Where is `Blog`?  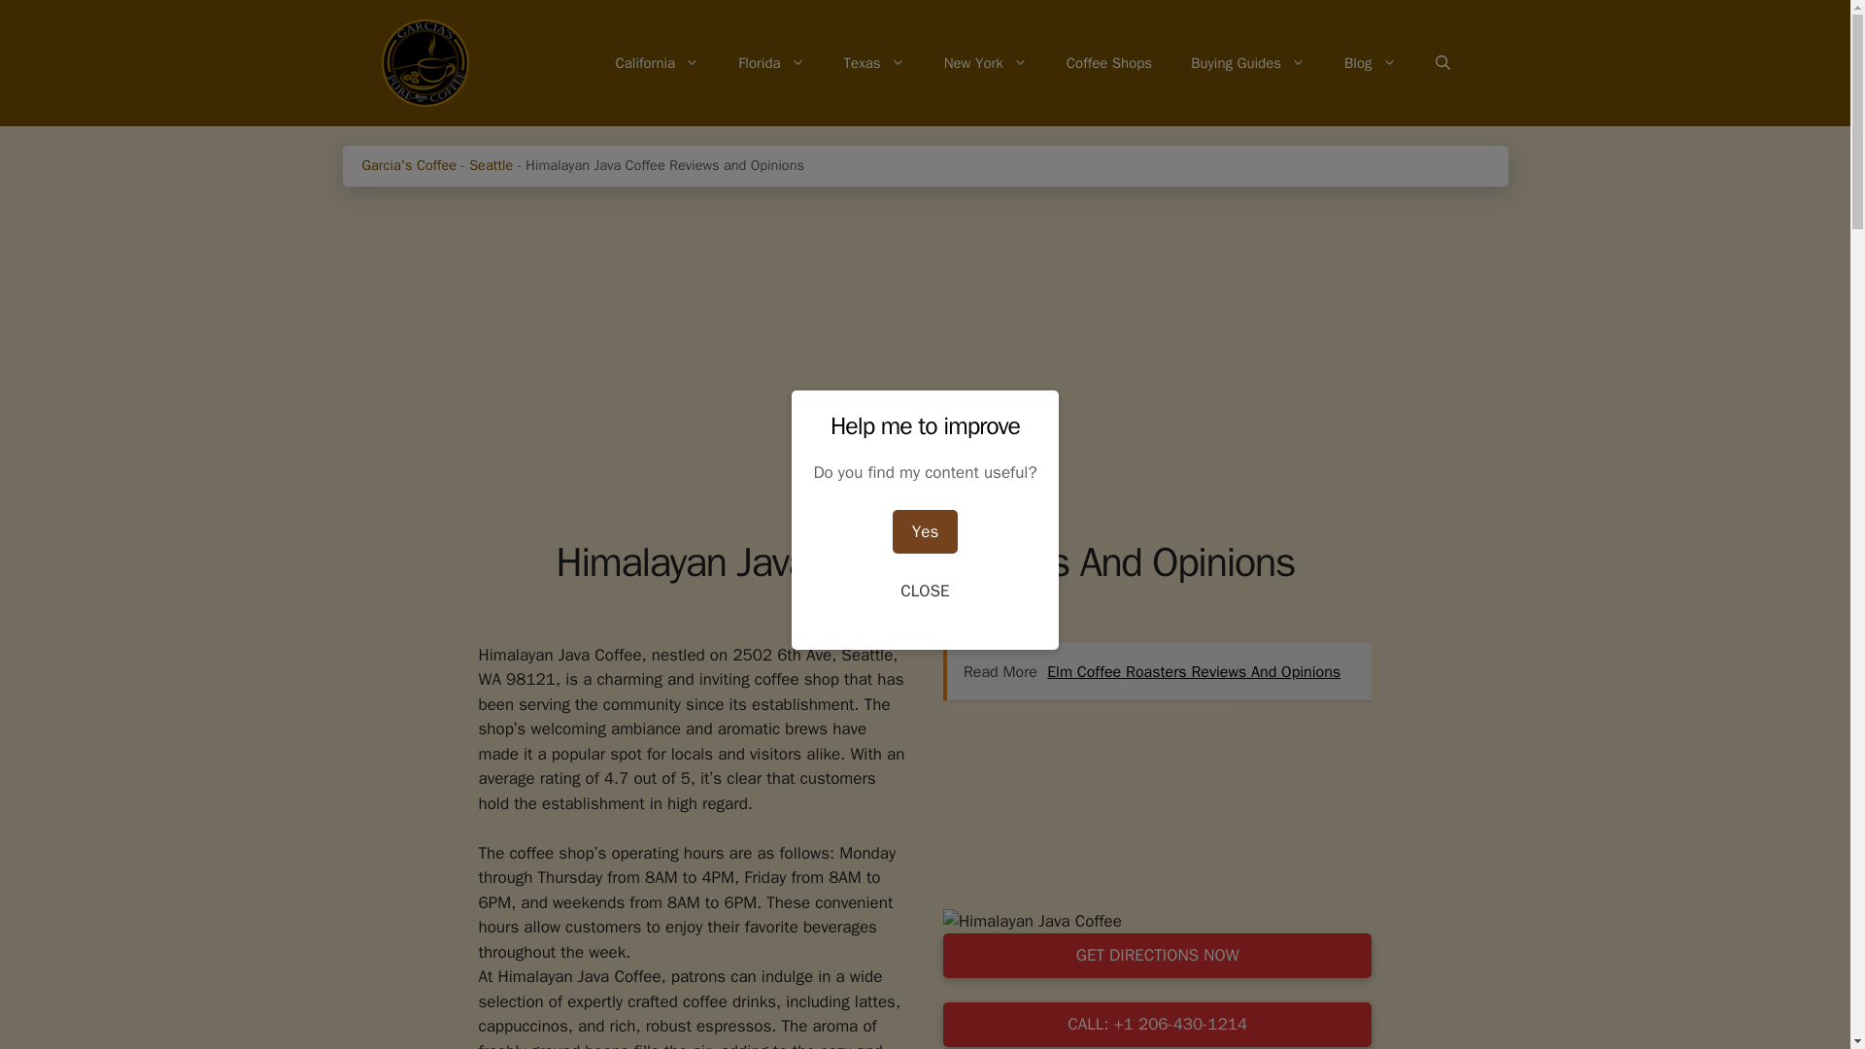
Blog is located at coordinates (1370, 62).